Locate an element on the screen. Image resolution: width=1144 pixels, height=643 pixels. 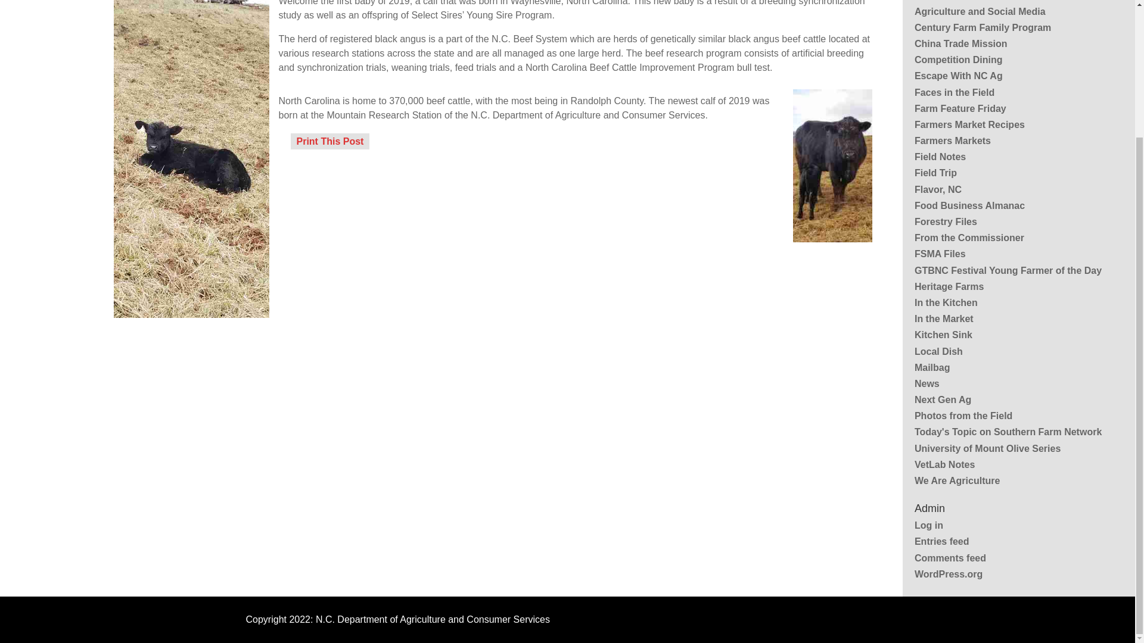
Forestry Files is located at coordinates (945, 221).